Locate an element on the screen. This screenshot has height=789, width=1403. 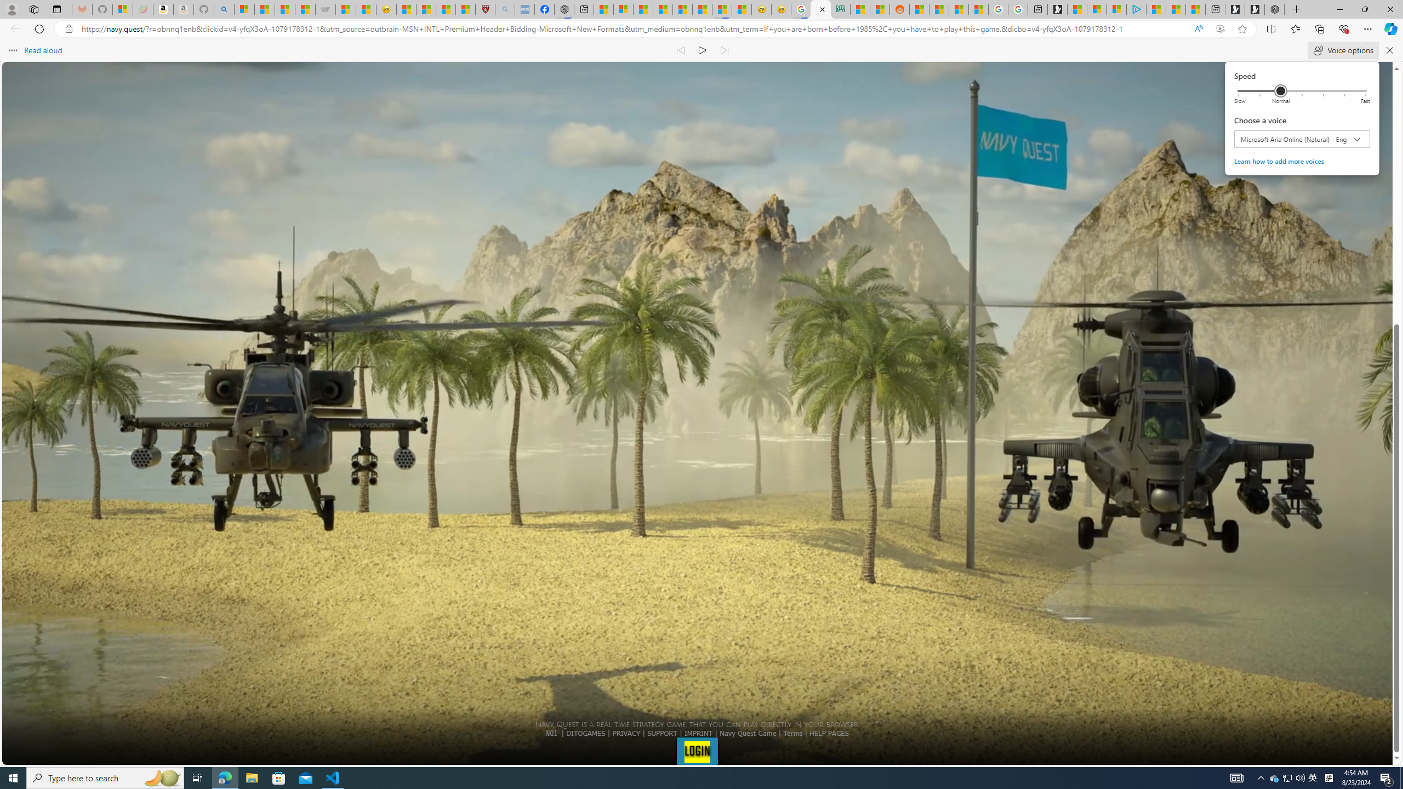
Continue to read aloud (Ctrl+Shift+U) is located at coordinates (1261, 778).